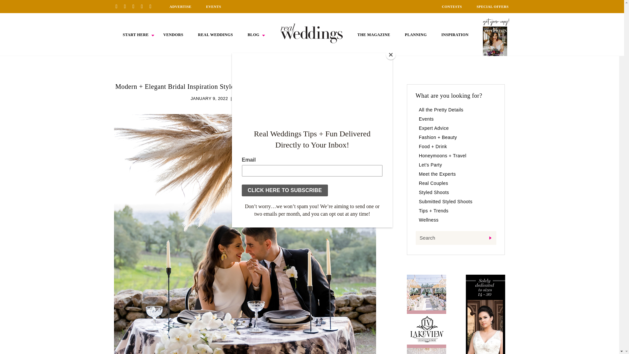 The image size is (629, 354). What do you see at coordinates (136, 6) in the screenshot?
I see `Instagram` at bounding box center [136, 6].